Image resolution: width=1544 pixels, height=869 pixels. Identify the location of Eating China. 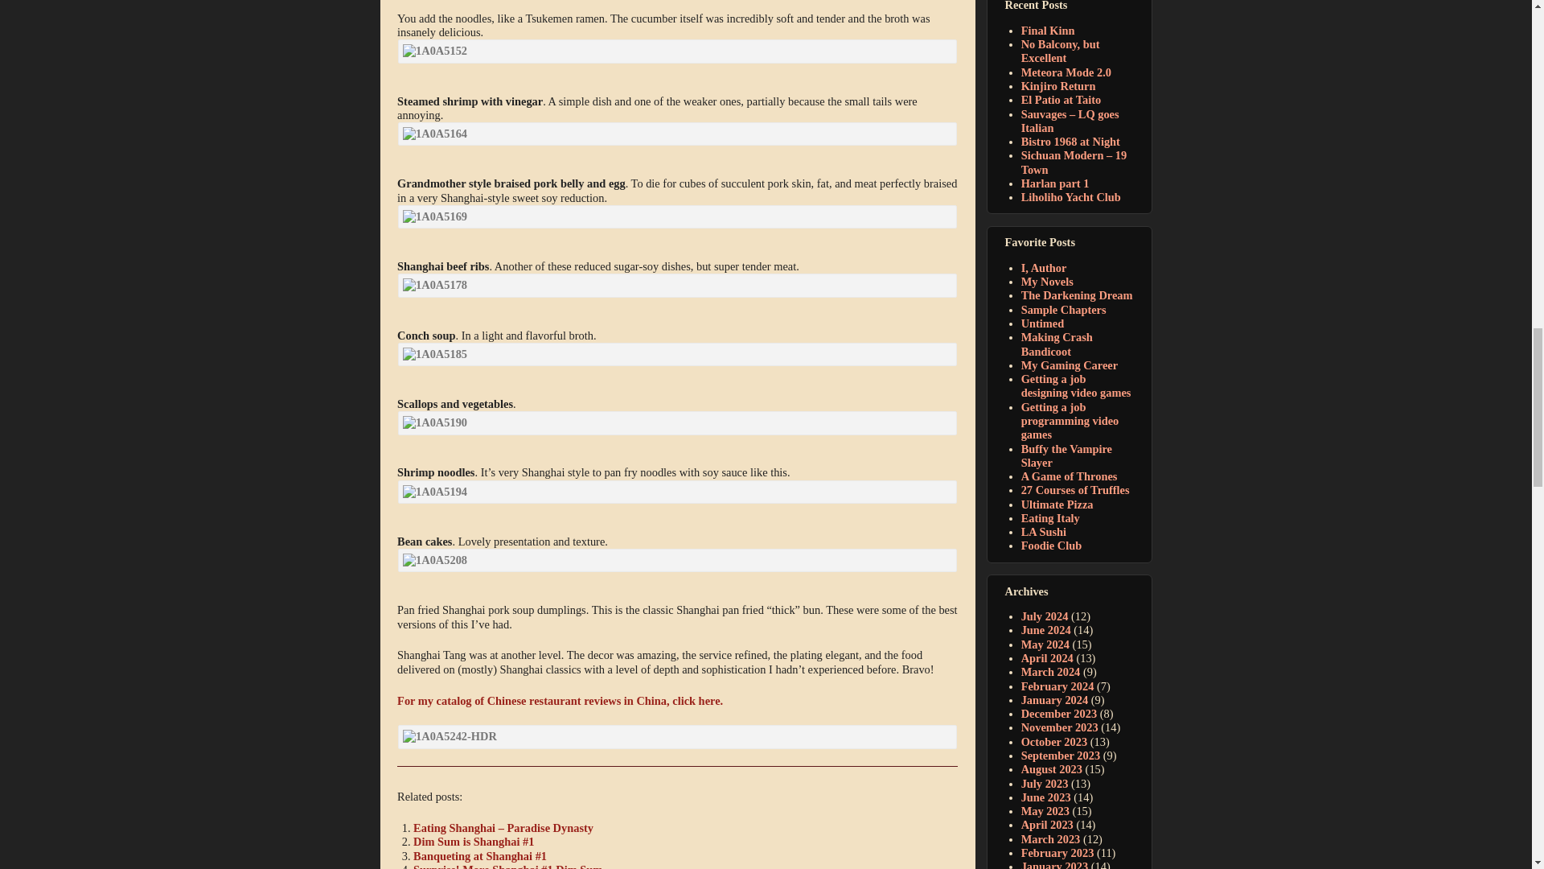
(560, 700).